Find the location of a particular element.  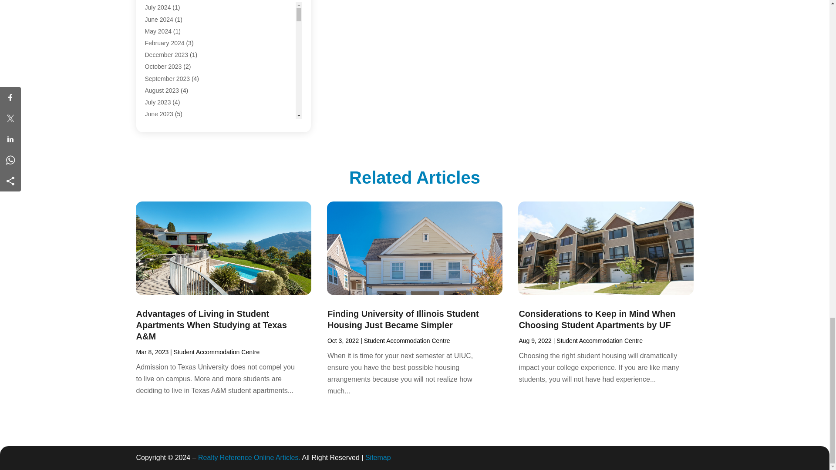

Home And Garden is located at coordinates (170, 22).